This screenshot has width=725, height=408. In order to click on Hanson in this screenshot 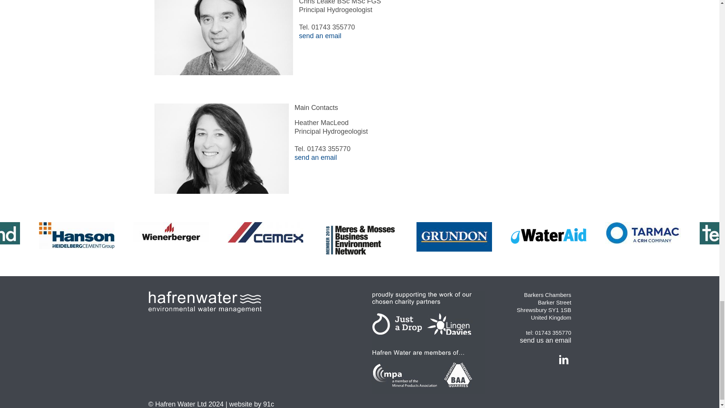, I will do `click(77, 235)`.